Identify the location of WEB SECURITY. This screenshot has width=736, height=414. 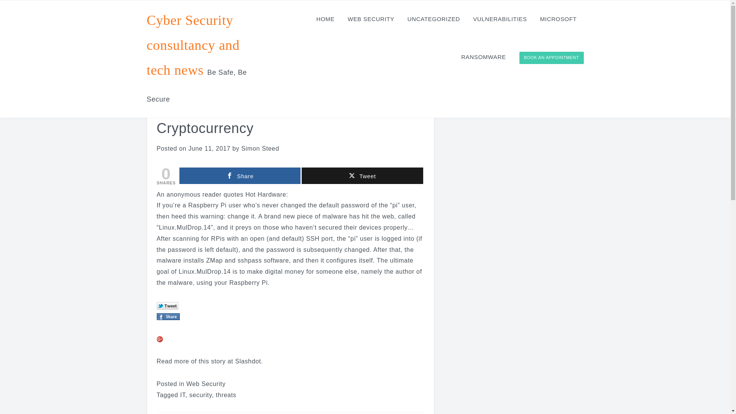
(371, 19).